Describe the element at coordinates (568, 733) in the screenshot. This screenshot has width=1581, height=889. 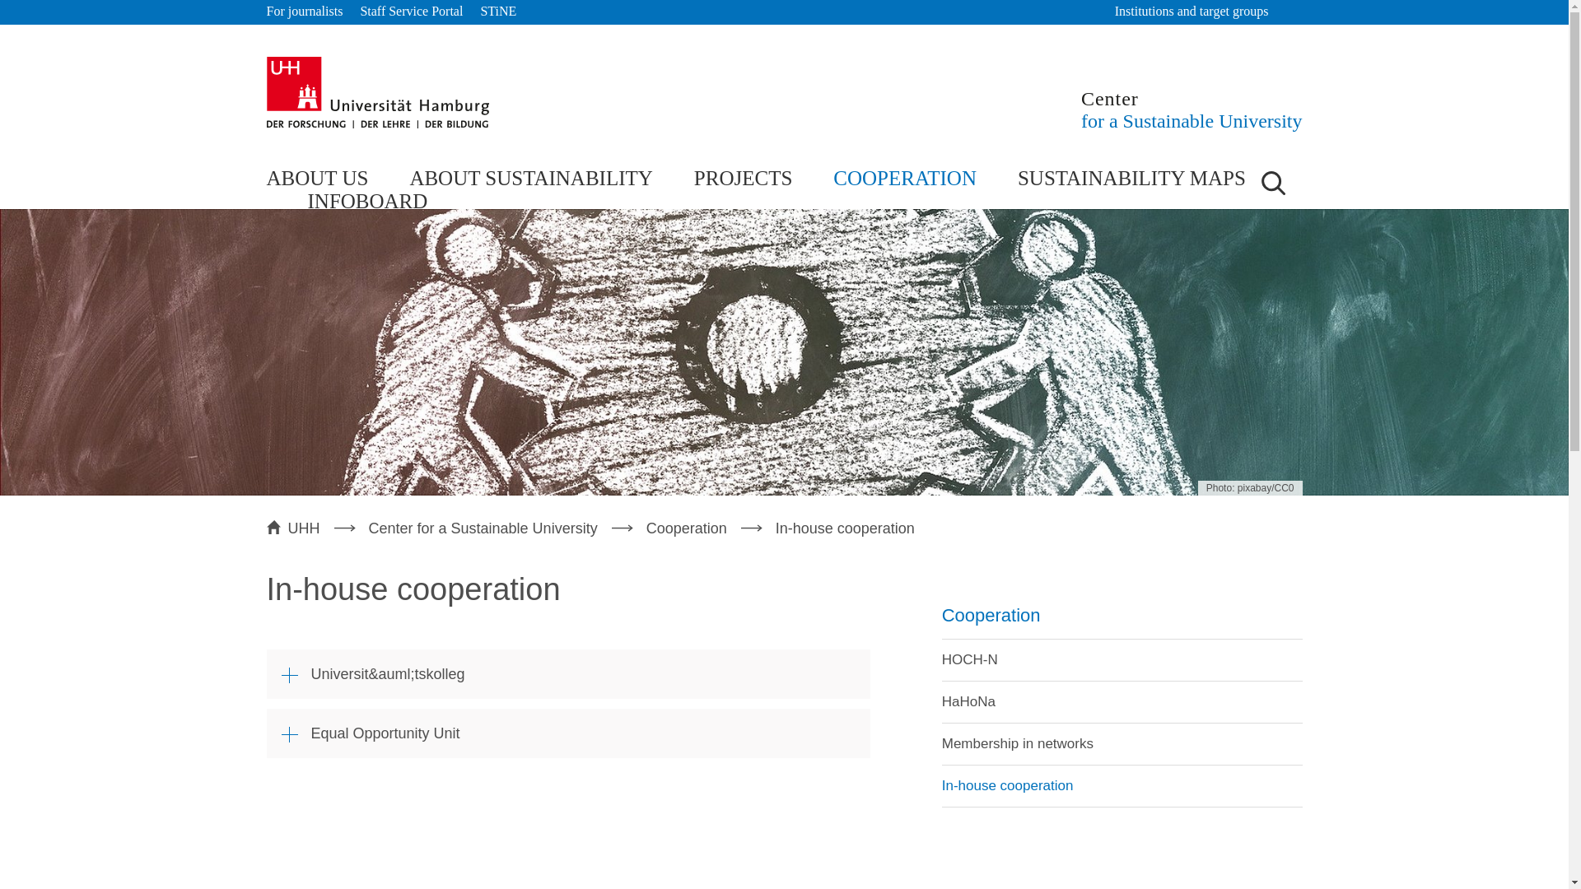
I see `Inhalt anzeigen` at that location.